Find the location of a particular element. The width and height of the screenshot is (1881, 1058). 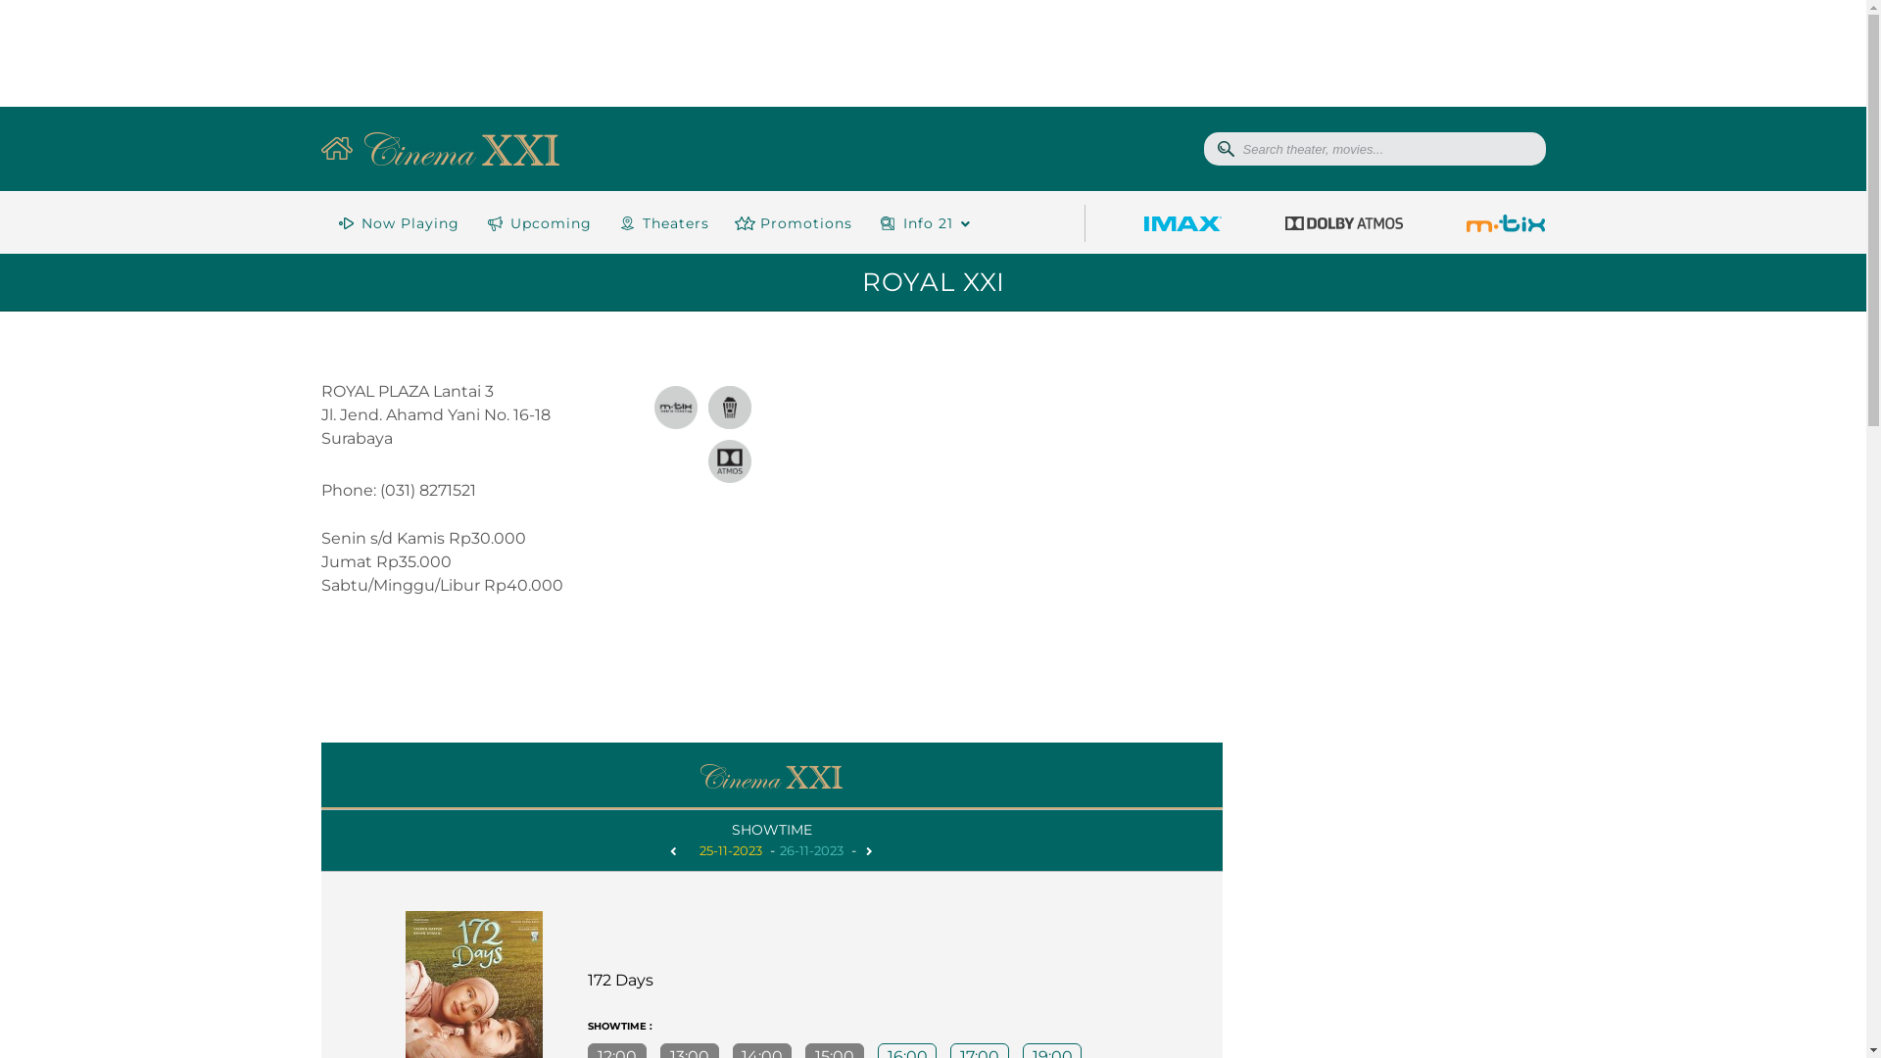

Advertisement is located at coordinates (1399, 745).